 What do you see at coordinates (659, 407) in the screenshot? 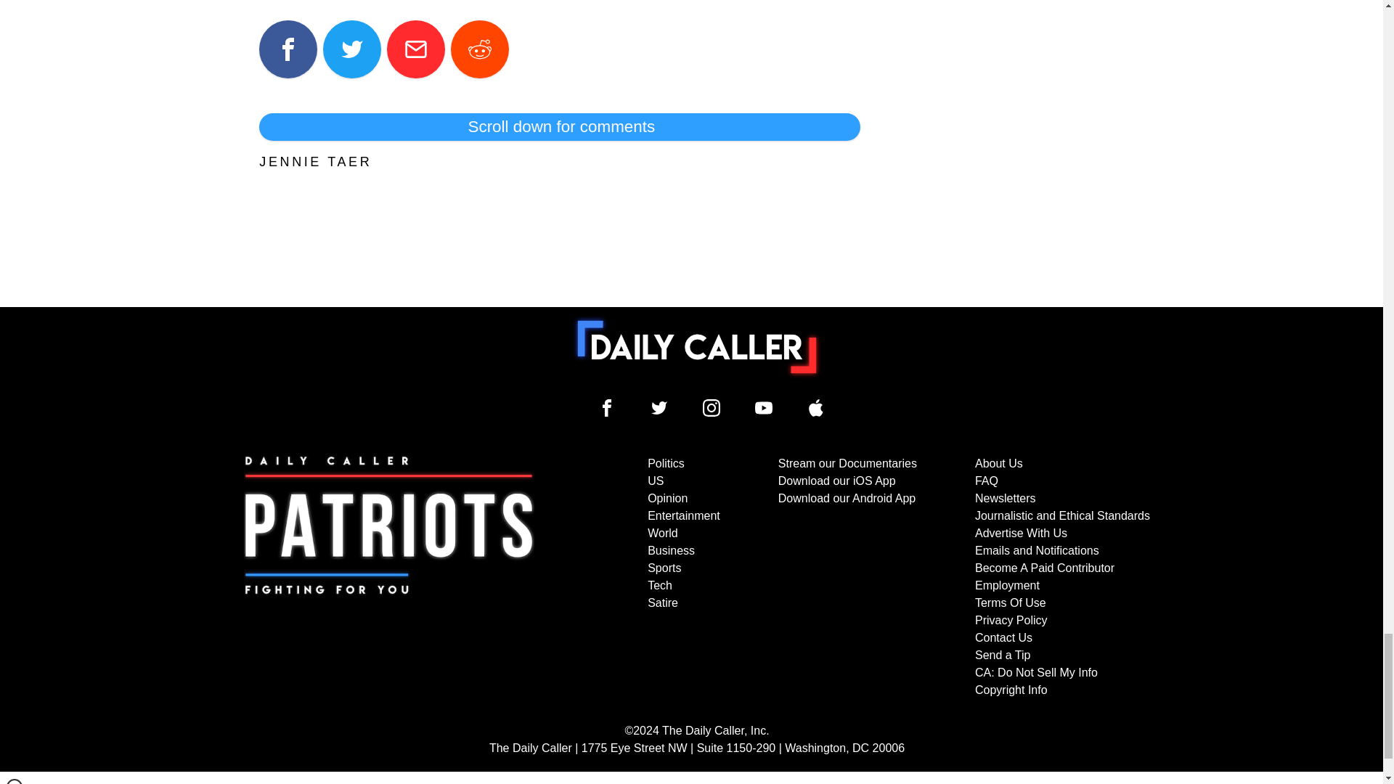
I see `Daily Caller Twitter` at bounding box center [659, 407].